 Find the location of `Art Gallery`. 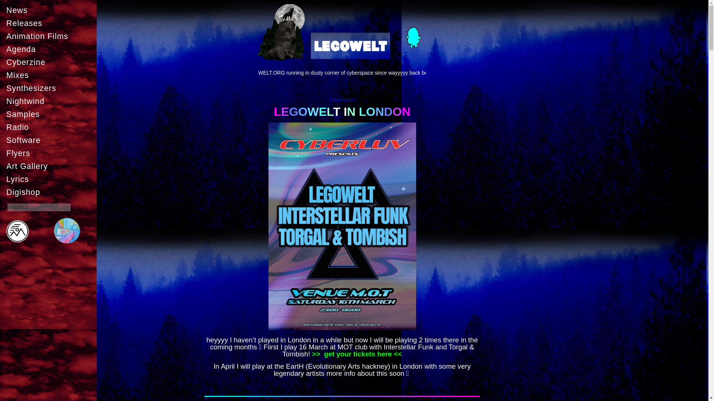

Art Gallery is located at coordinates (50, 166).